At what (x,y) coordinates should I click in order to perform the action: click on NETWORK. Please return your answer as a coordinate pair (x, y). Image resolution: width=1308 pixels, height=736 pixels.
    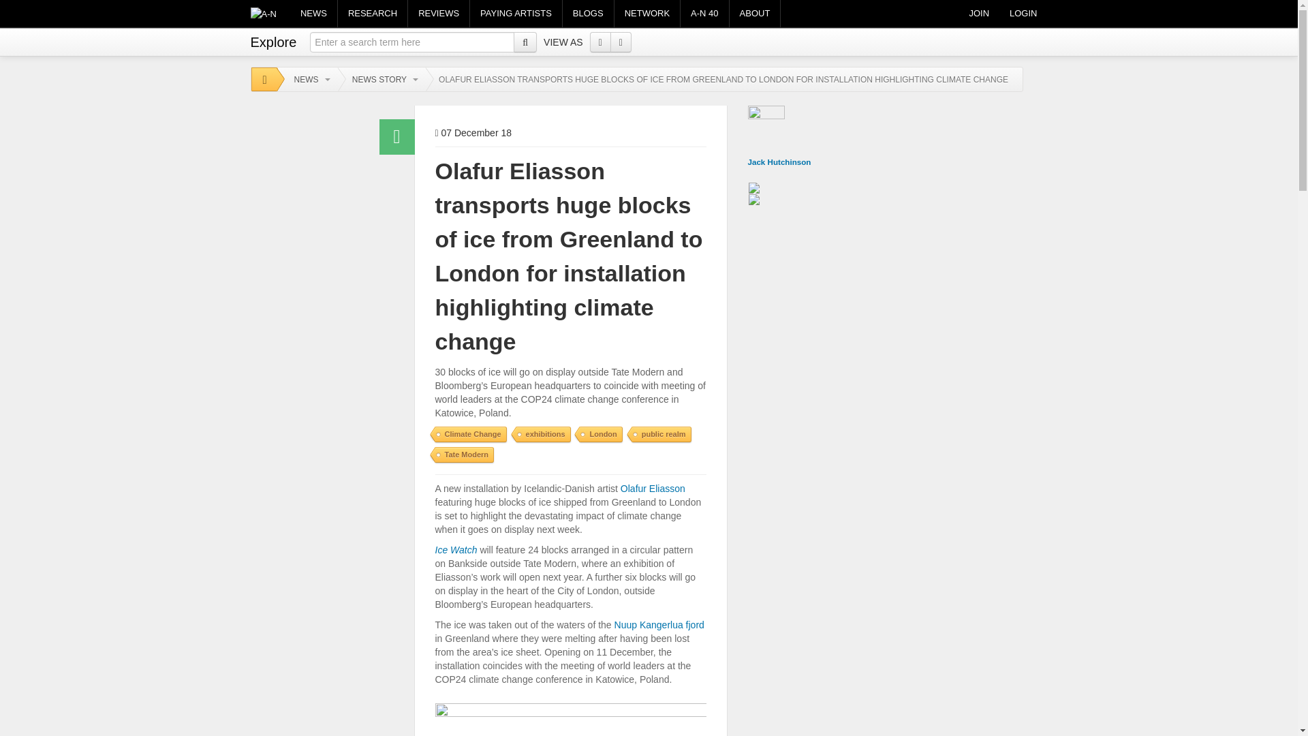
    Looking at the image, I should click on (647, 14).